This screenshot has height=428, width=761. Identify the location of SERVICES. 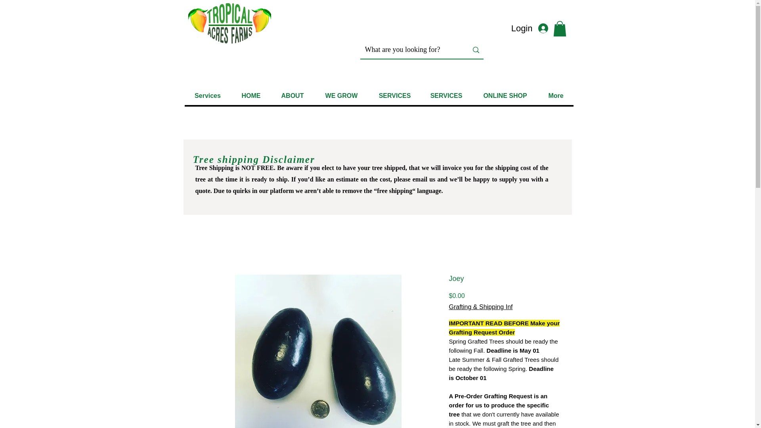
(394, 96).